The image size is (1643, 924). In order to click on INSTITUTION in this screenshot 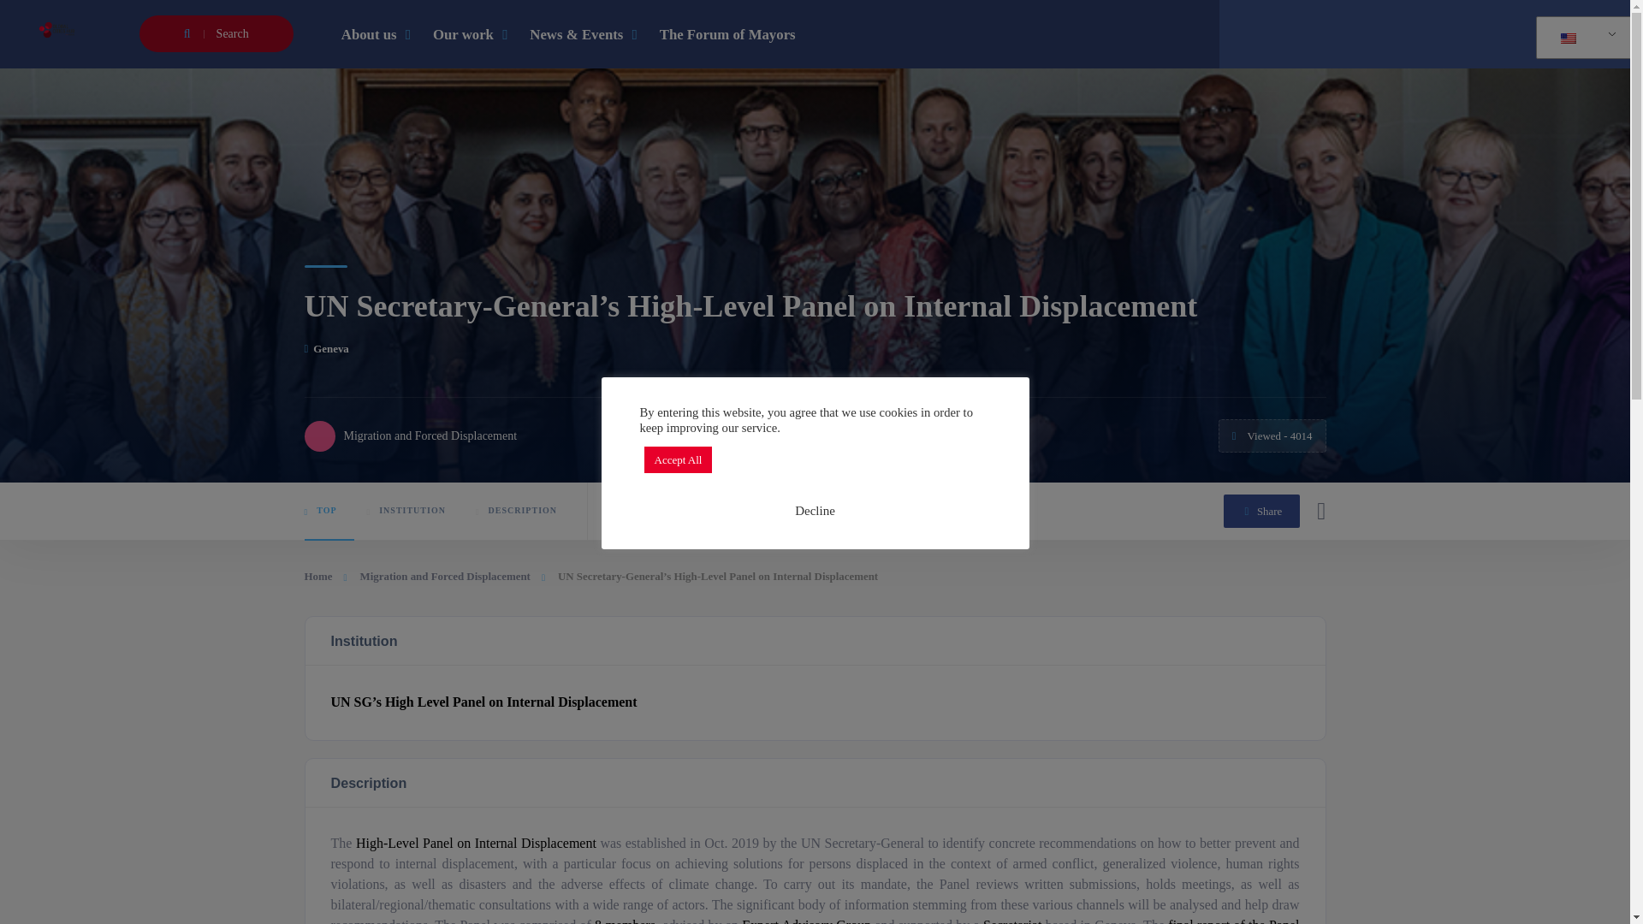, I will do `click(414, 510)`.